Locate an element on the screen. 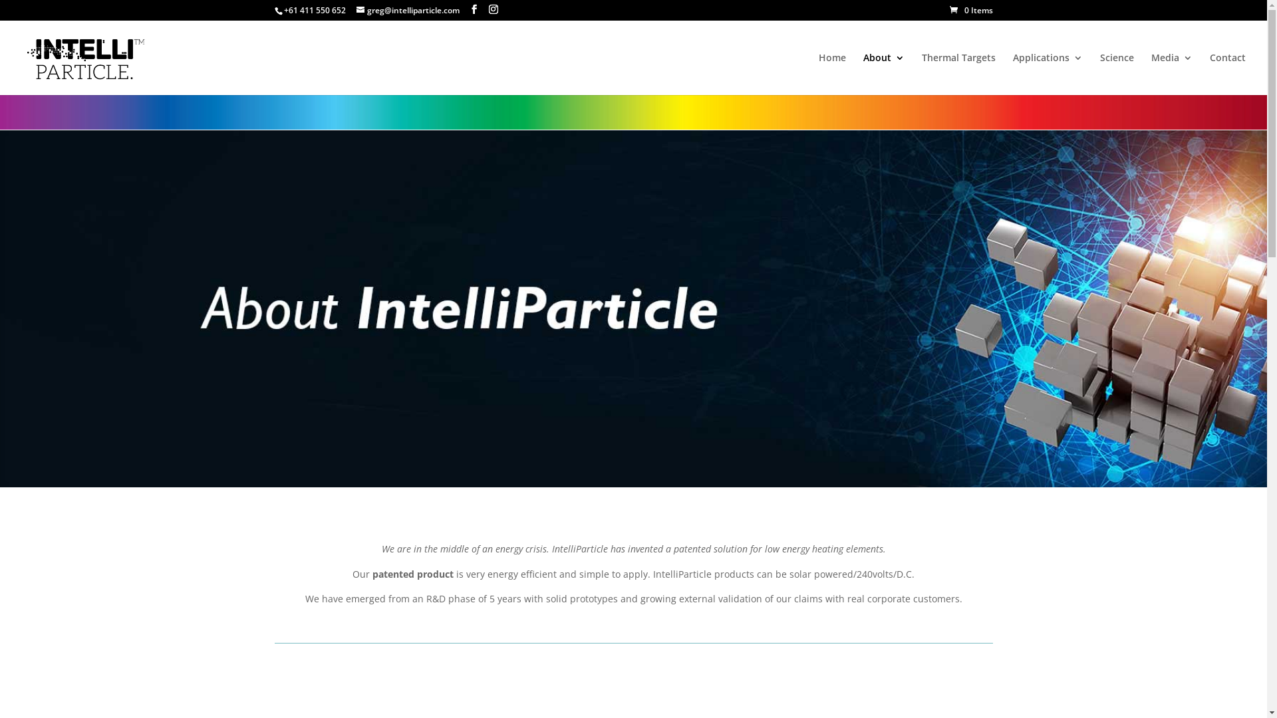 The image size is (1277, 718). 0 Items is located at coordinates (971, 11).